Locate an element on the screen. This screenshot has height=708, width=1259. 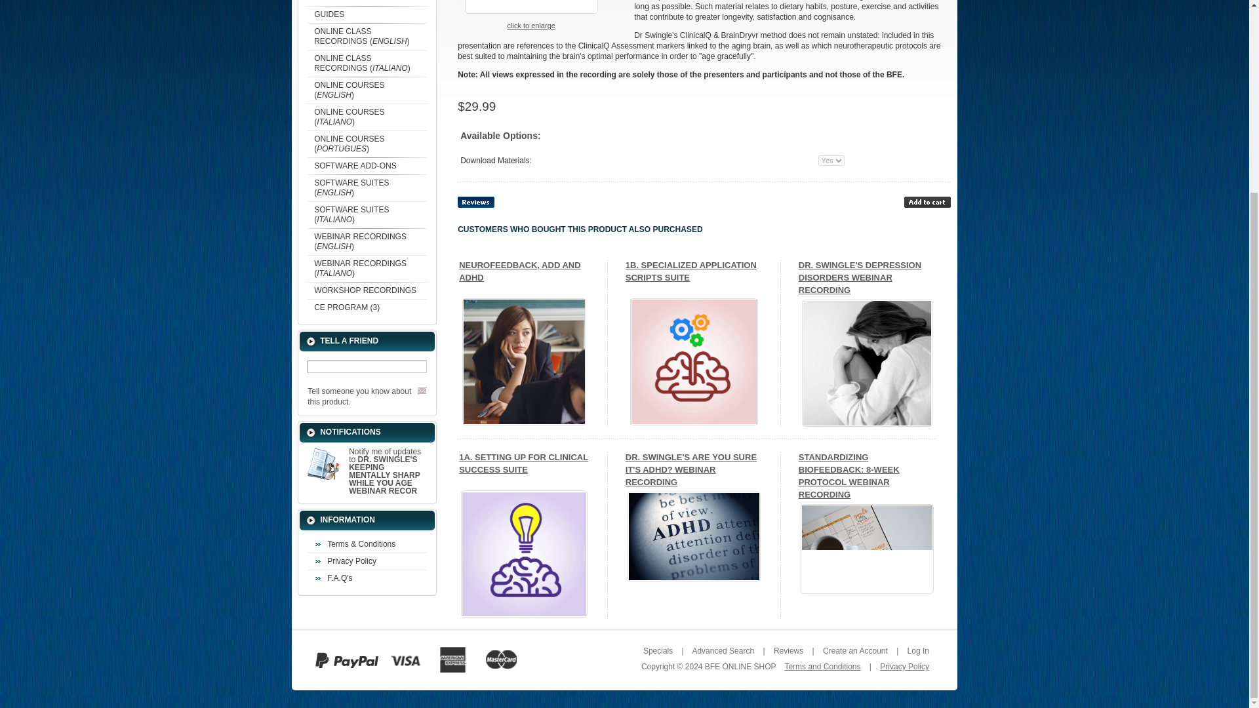
 Reviews  is located at coordinates (476, 202).